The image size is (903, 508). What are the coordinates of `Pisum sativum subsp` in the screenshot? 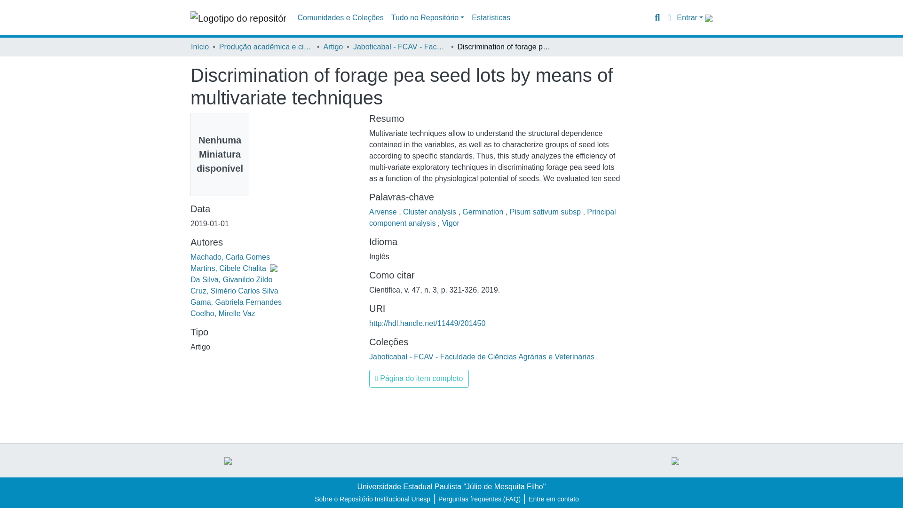 It's located at (547, 212).